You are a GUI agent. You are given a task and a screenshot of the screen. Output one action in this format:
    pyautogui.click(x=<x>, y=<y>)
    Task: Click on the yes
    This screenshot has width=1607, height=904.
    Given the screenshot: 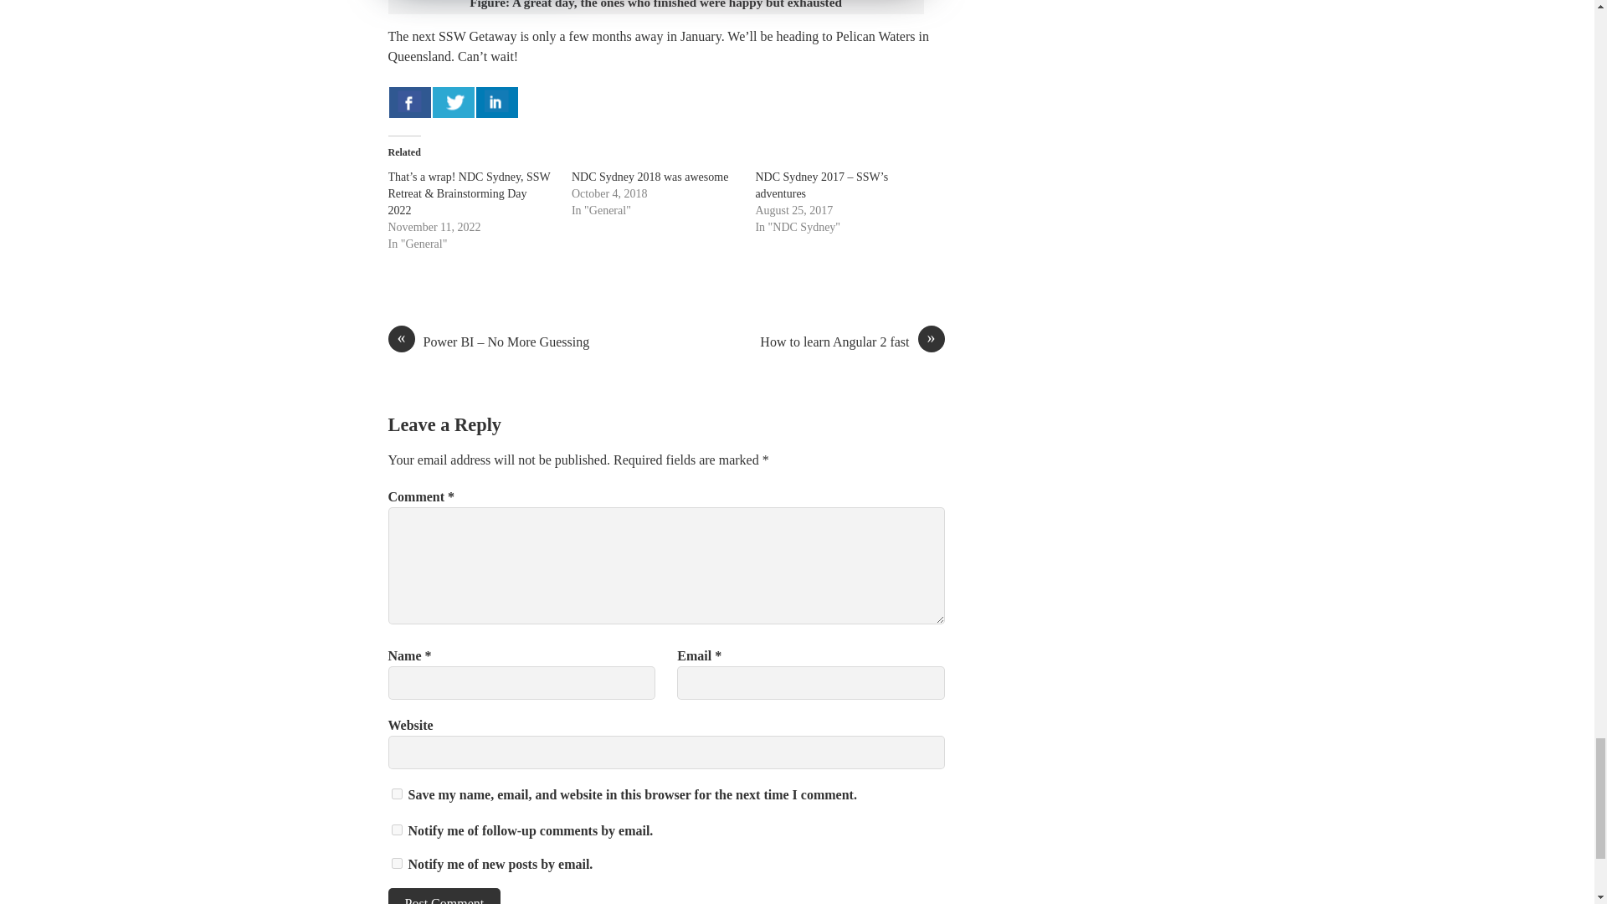 What is the action you would take?
    pyautogui.click(x=397, y=794)
    